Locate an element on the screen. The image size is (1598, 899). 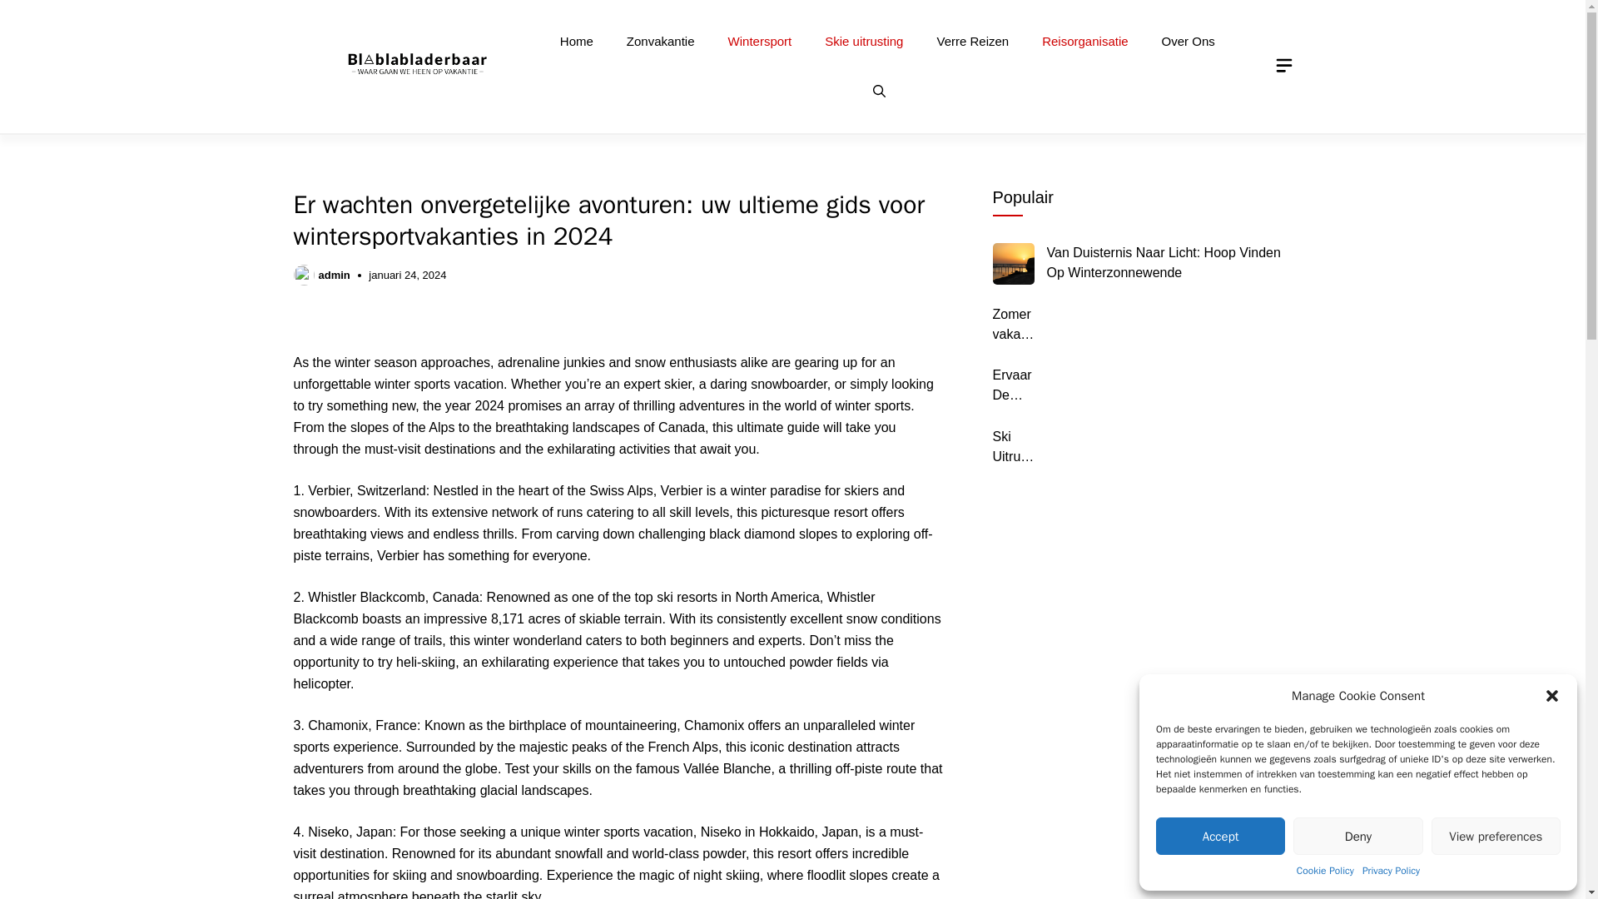
Reisorganisatie is located at coordinates (1084, 42).